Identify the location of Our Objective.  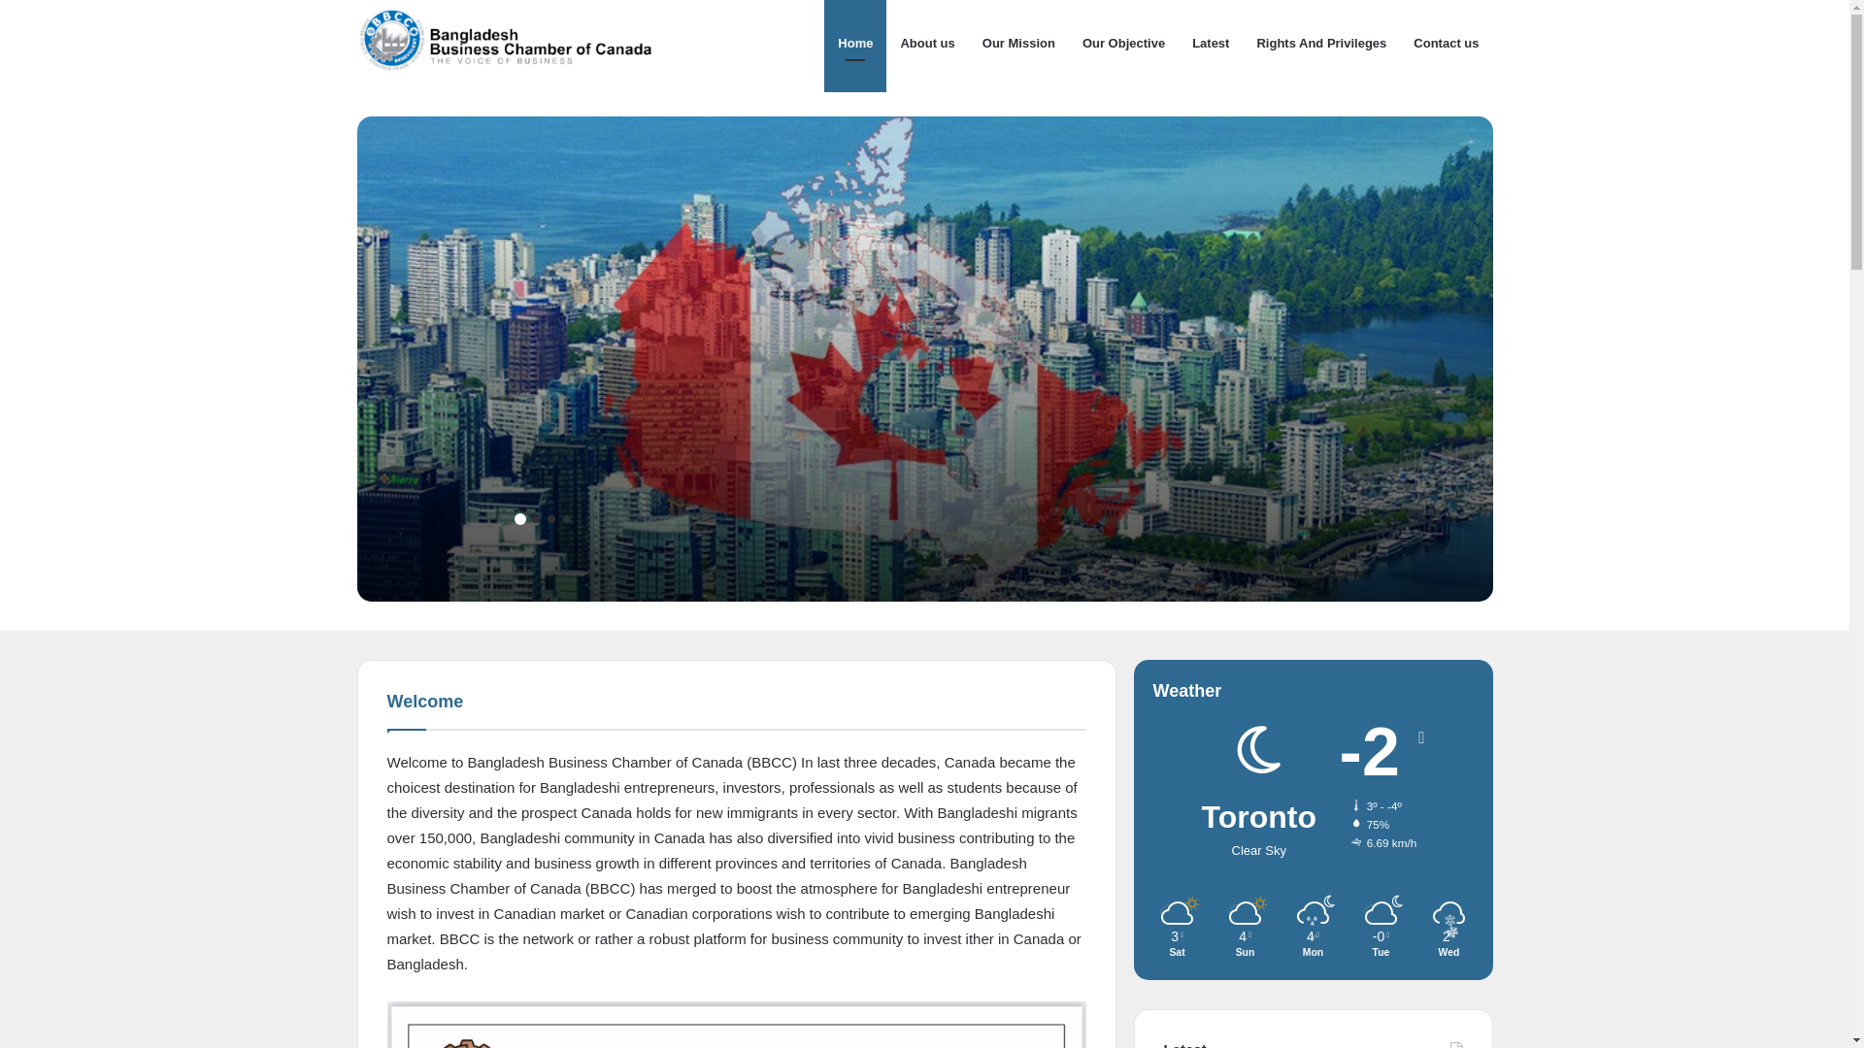
(1124, 44).